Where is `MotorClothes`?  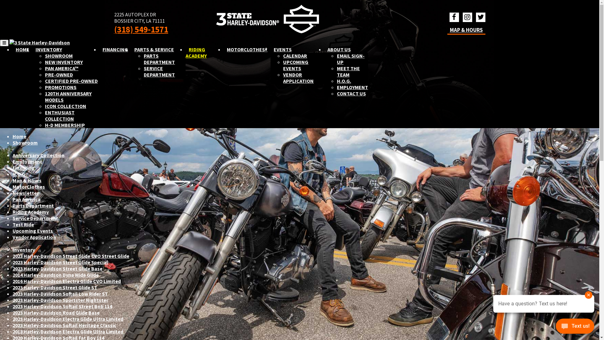 MotorClothes is located at coordinates (29, 187).